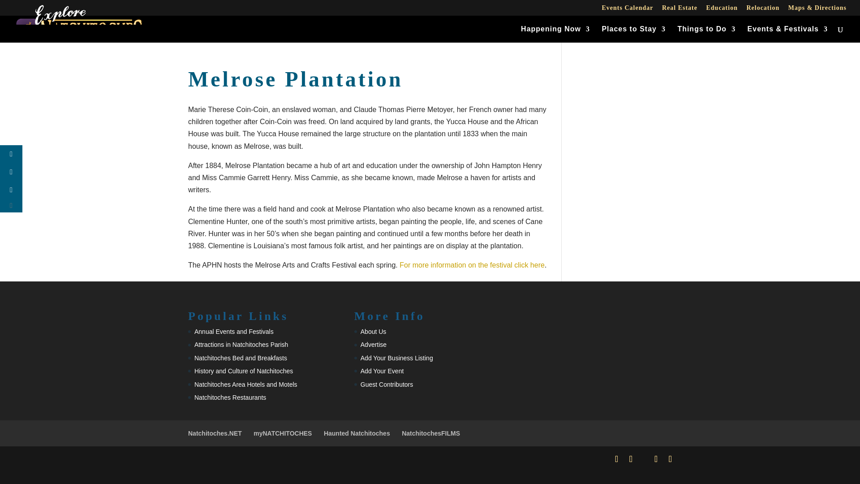 This screenshot has height=484, width=860. Describe the element at coordinates (373, 344) in the screenshot. I see `Advertise` at that location.